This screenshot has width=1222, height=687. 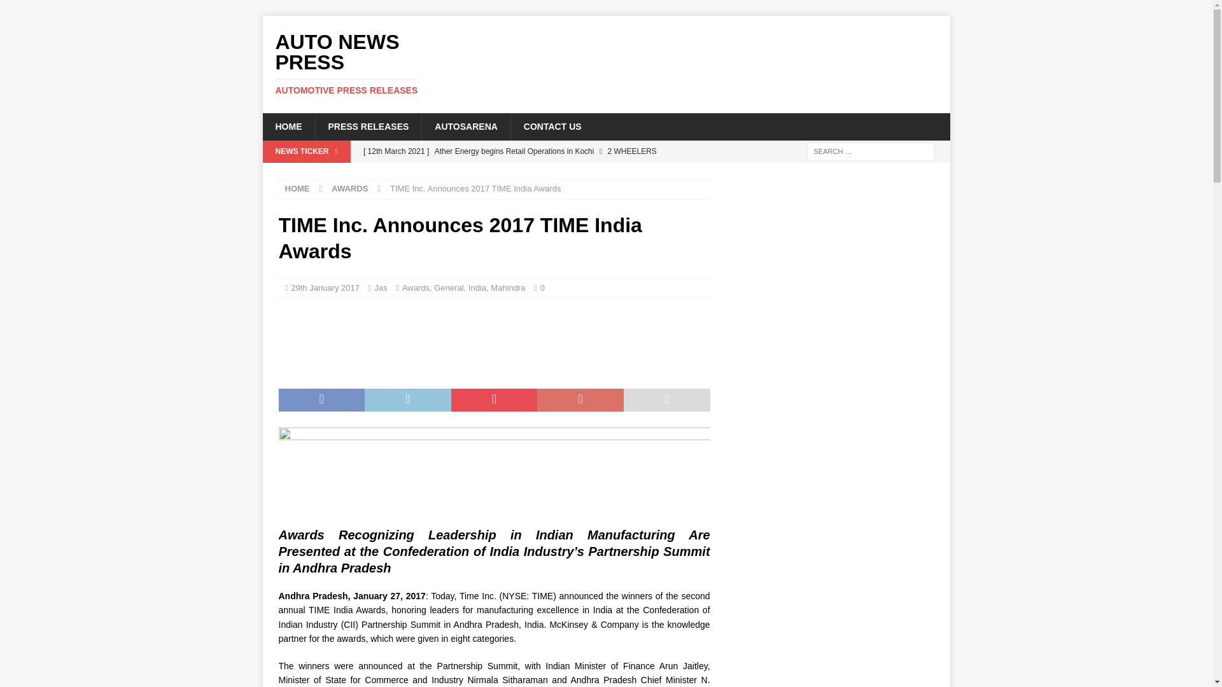 What do you see at coordinates (47, 10) in the screenshot?
I see `Ather Energy begins Retail Operations in Kochi` at bounding box center [47, 10].